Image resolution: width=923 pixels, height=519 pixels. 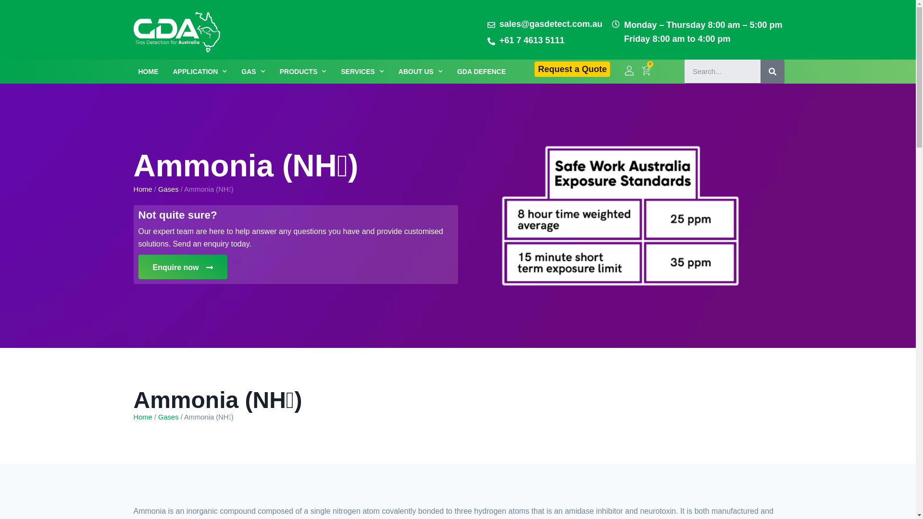 What do you see at coordinates (545, 40) in the screenshot?
I see `+61 7 4613 5111` at bounding box center [545, 40].